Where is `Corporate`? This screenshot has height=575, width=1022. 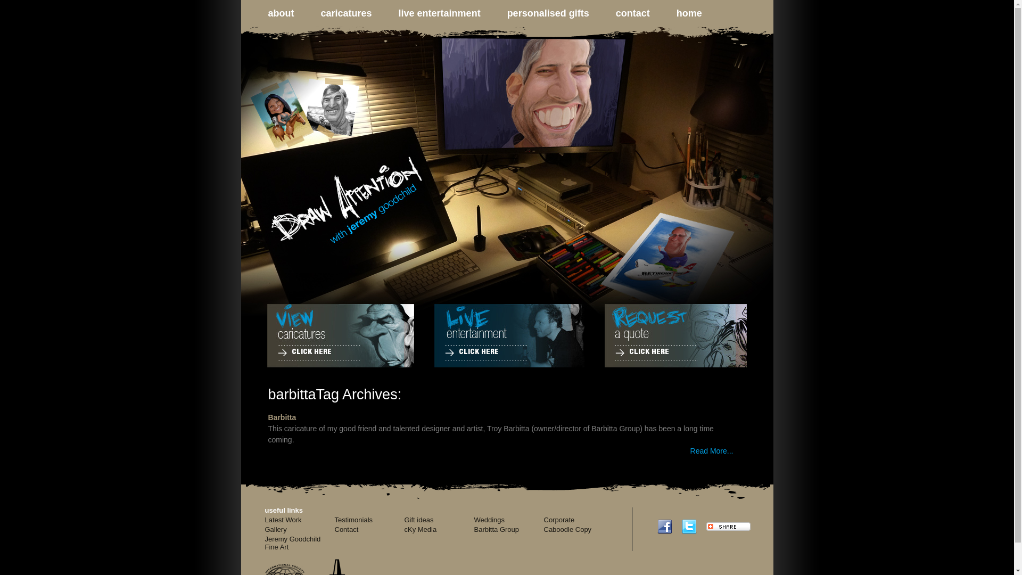 Corporate is located at coordinates (559, 520).